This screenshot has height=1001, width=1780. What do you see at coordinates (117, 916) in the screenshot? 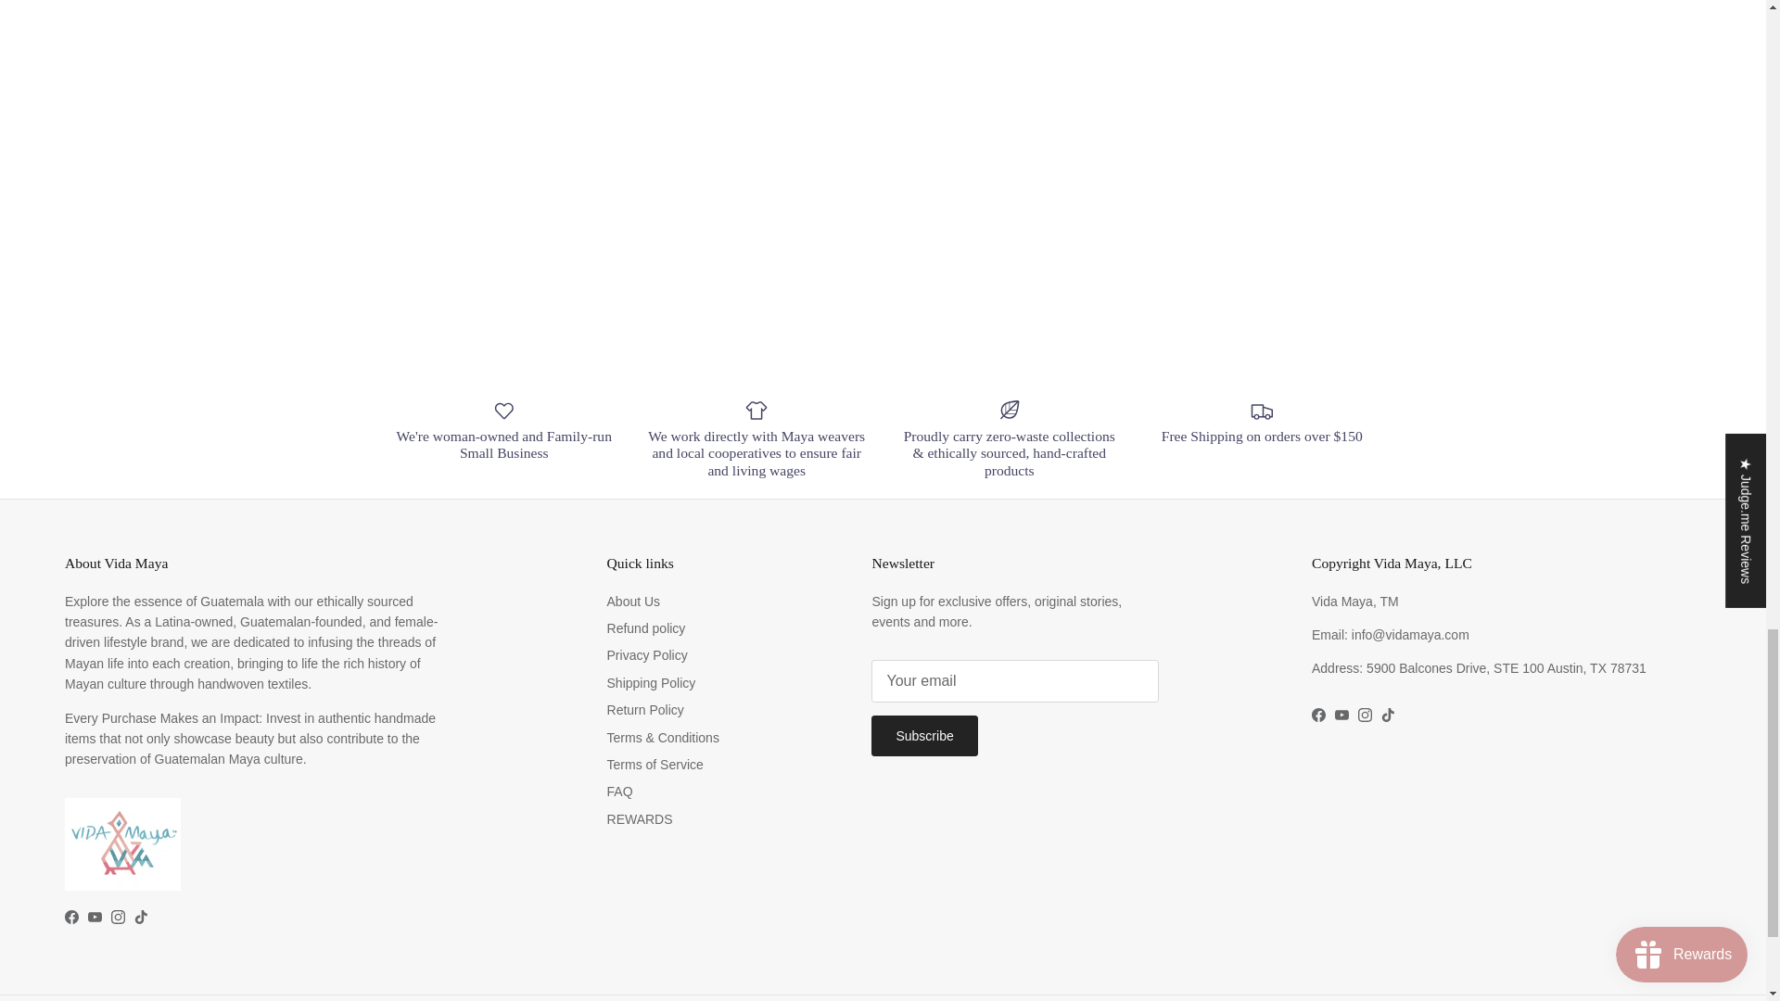
I see `Vida Maya  on Instagram` at bounding box center [117, 916].